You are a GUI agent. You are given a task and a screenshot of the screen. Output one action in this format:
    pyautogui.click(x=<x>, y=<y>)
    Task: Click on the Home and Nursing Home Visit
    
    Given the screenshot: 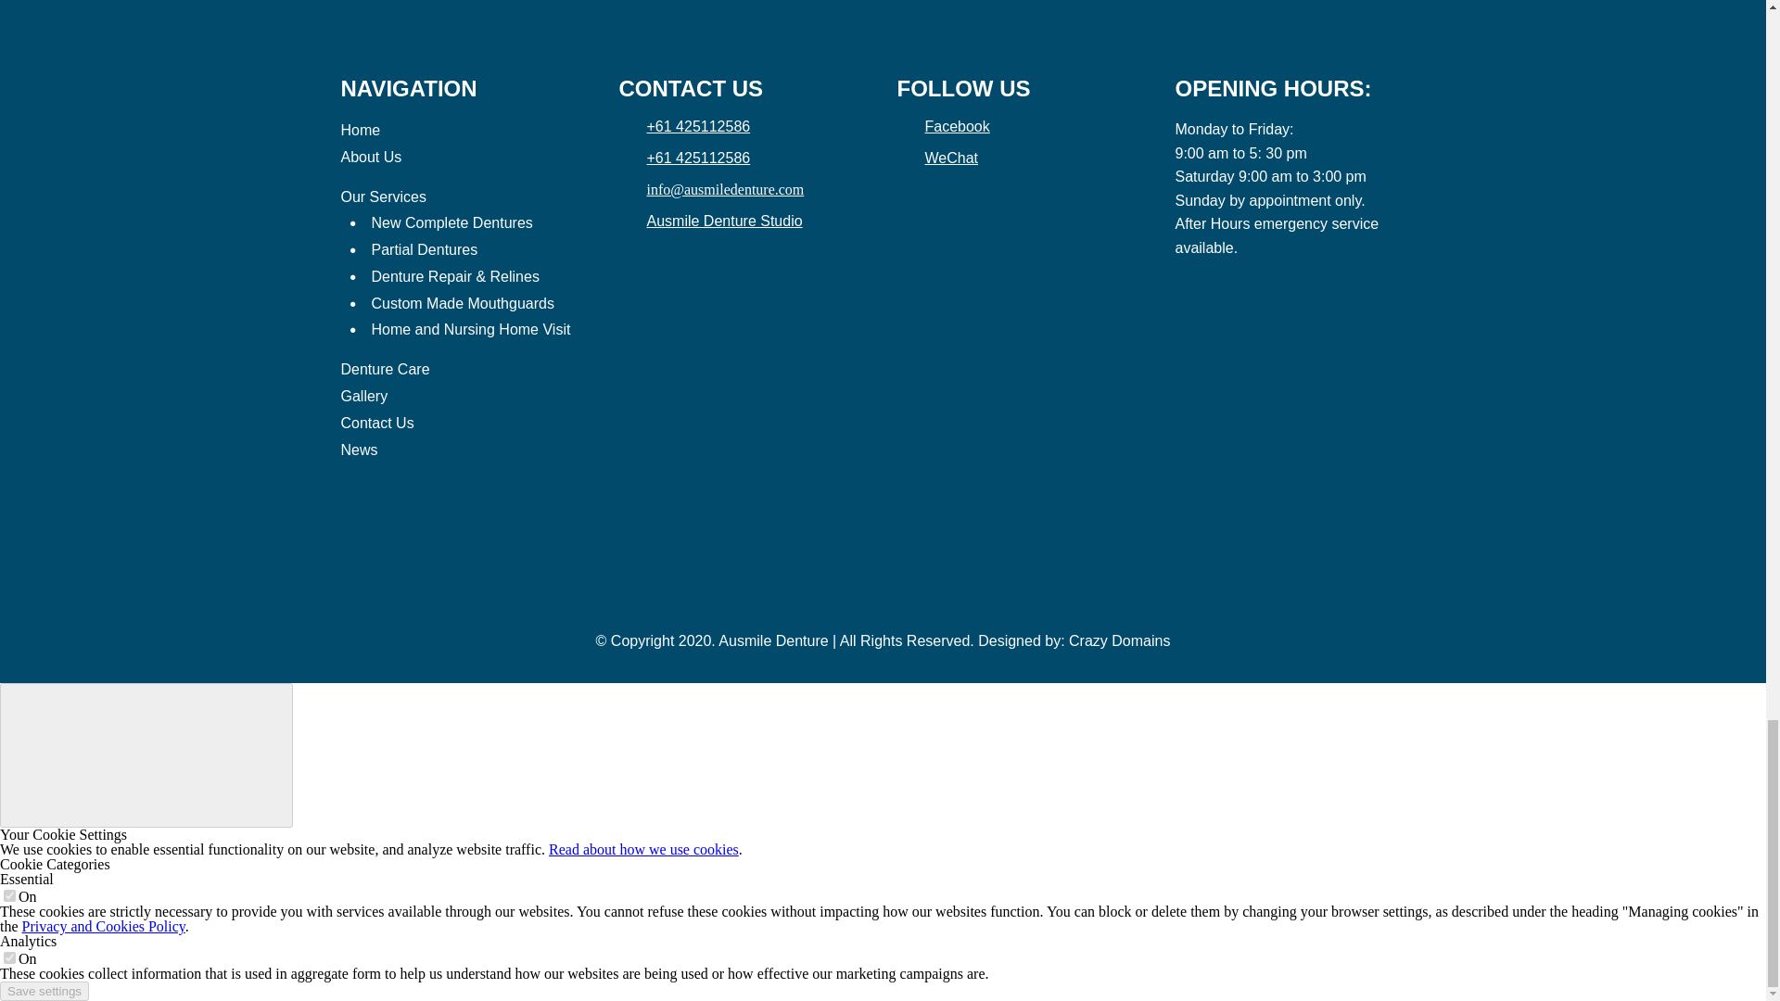 What is the action you would take?
    pyautogui.click(x=469, y=330)
    